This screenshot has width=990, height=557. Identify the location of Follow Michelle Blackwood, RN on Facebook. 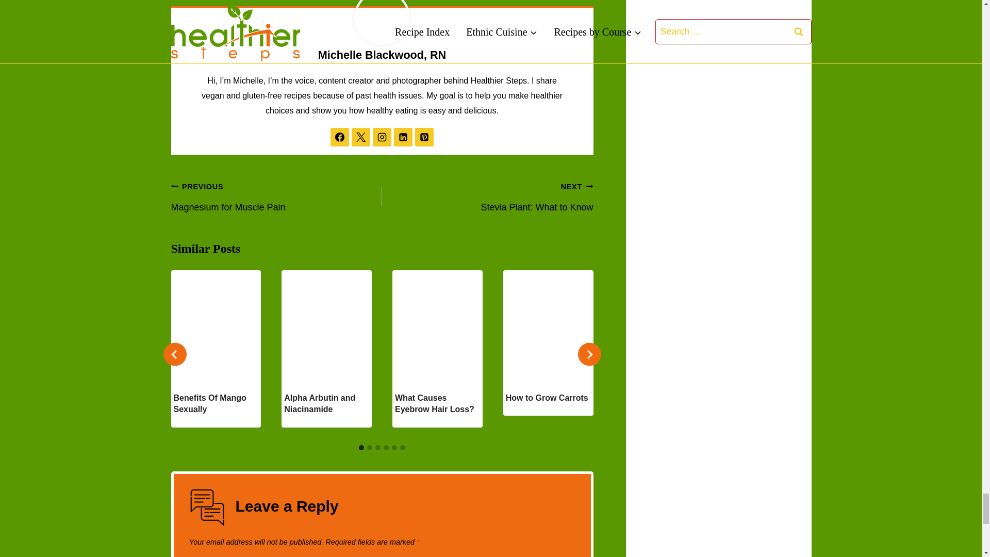
(340, 137).